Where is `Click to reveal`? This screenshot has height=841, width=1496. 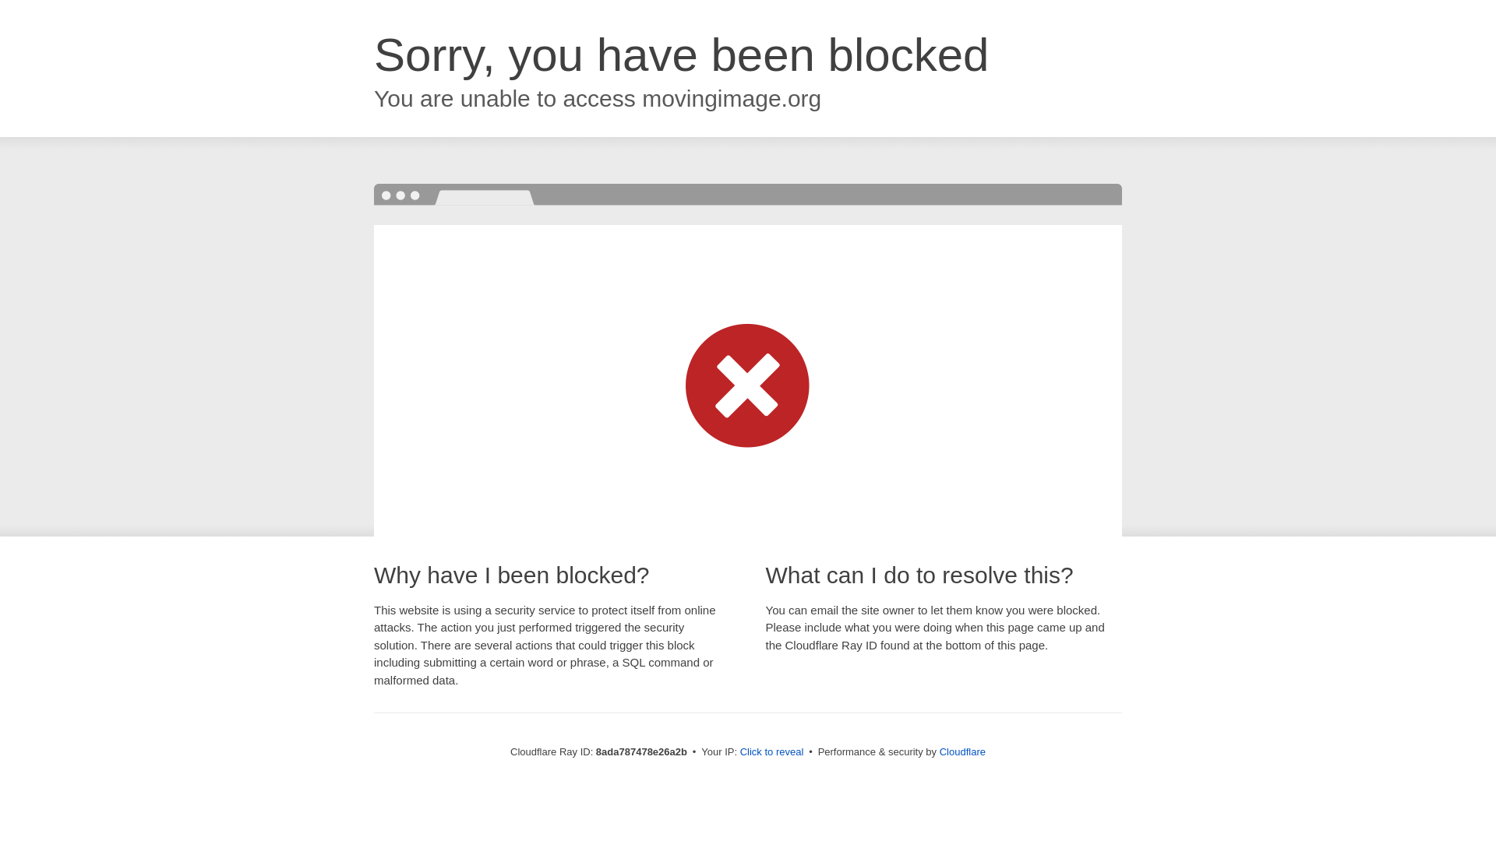
Click to reveal is located at coordinates (772, 752).